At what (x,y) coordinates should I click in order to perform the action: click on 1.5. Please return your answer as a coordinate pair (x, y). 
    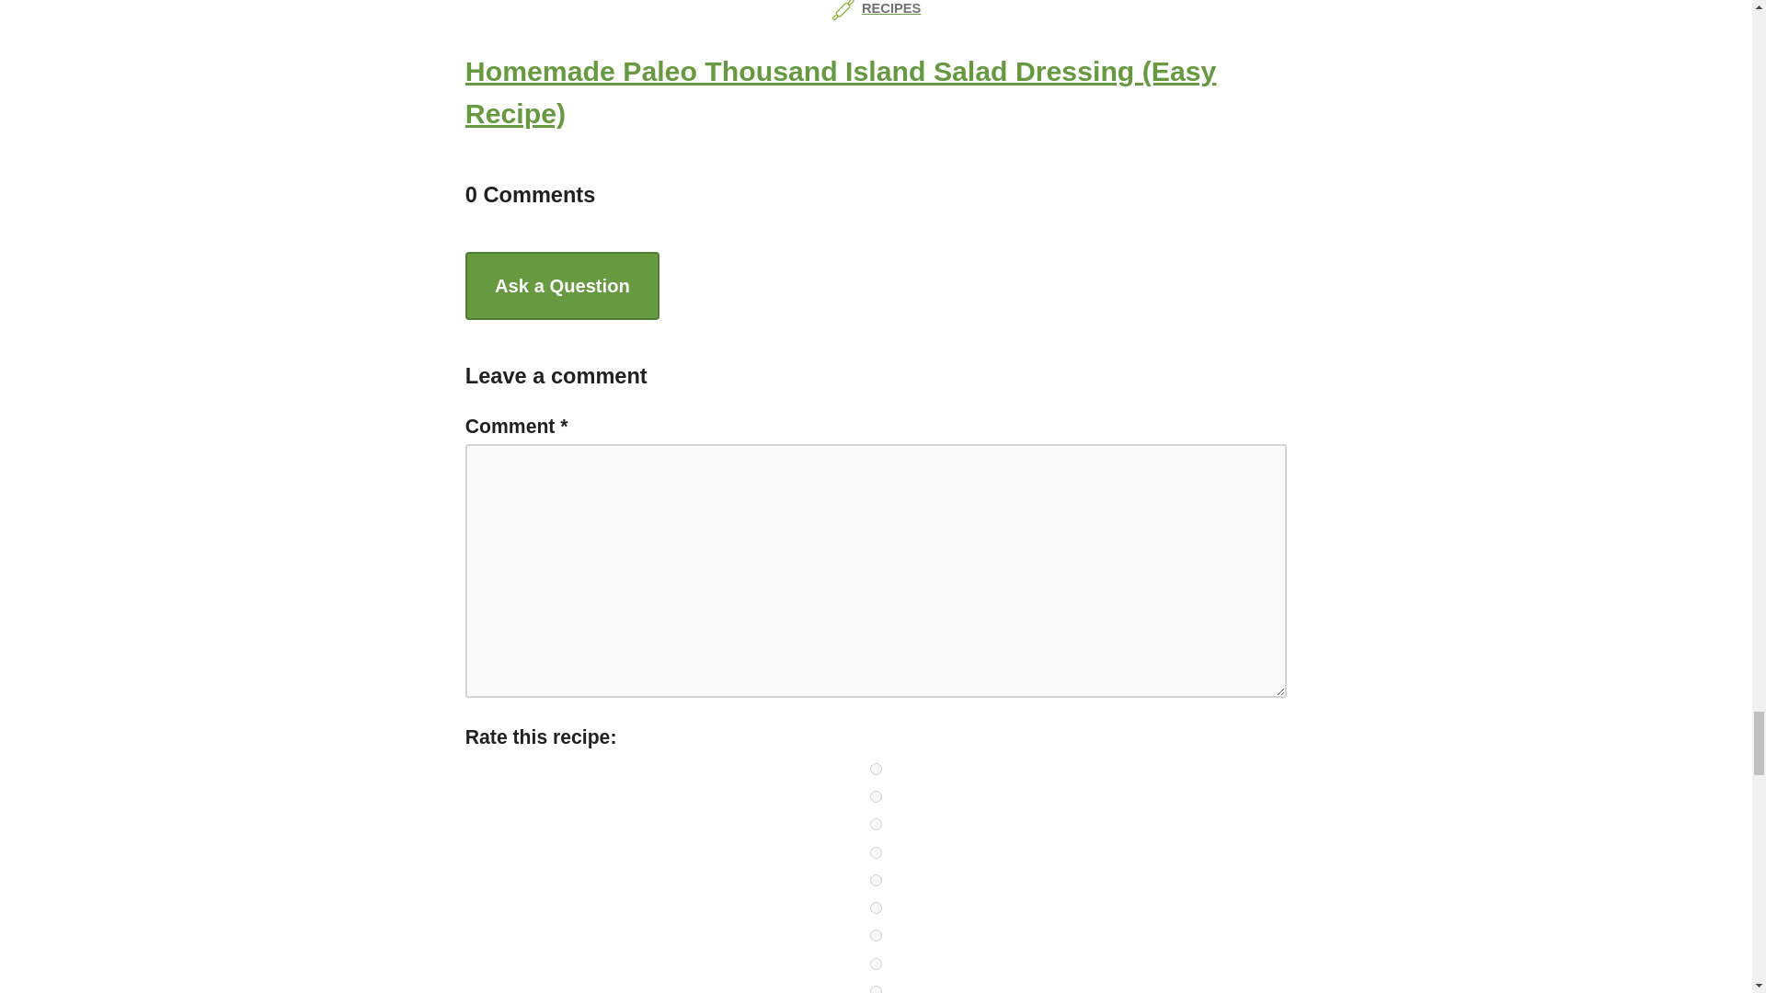
    Looking at the image, I should click on (876, 824).